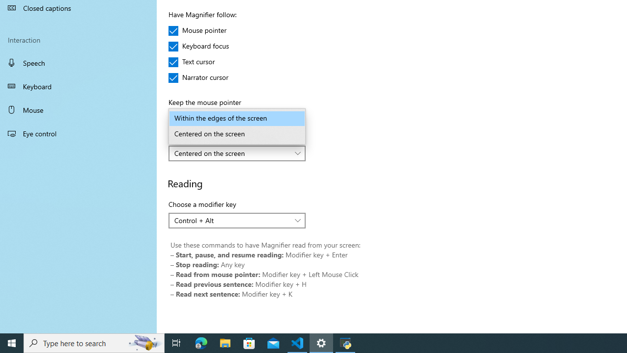  What do you see at coordinates (321, 343) in the screenshot?
I see `Settings - 1 running window` at bounding box center [321, 343].